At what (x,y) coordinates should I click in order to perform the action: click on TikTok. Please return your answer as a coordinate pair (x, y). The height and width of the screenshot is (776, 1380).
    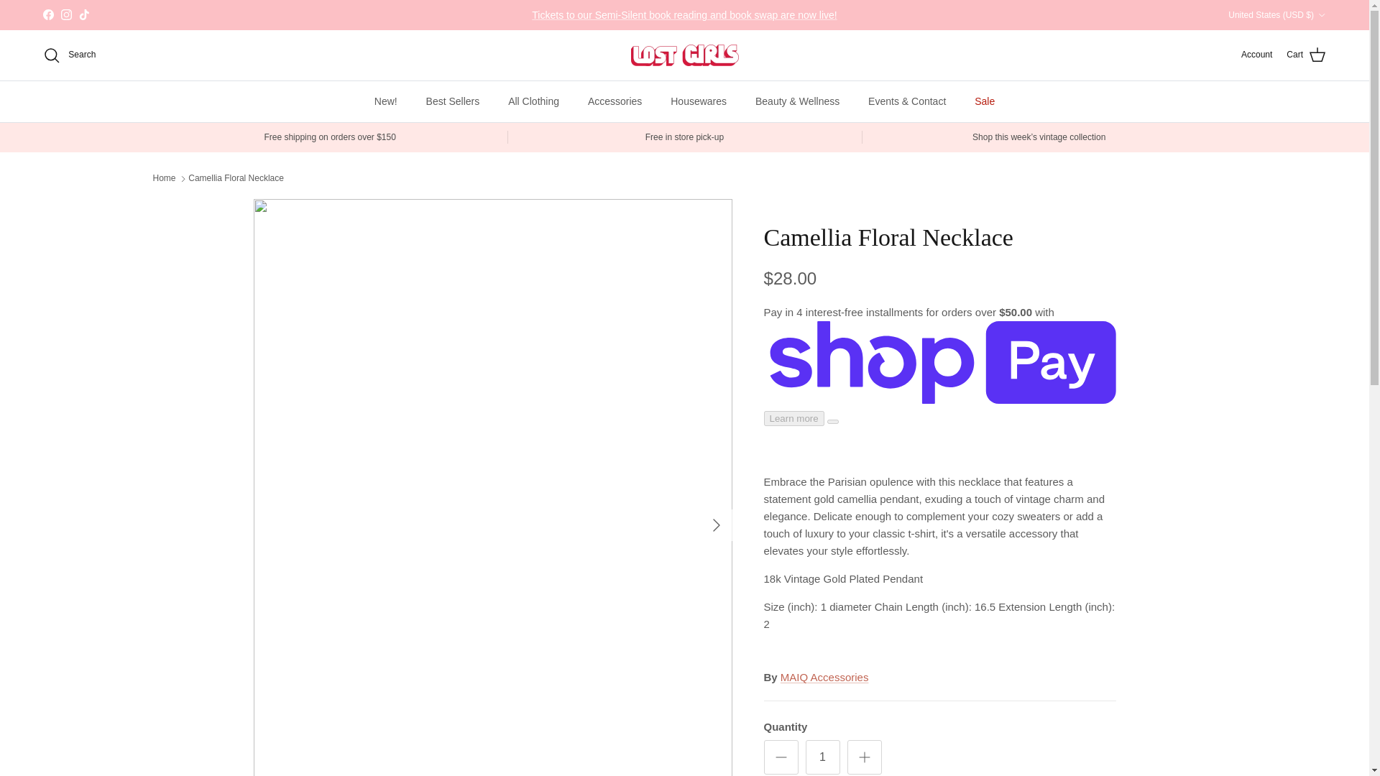
    Looking at the image, I should click on (83, 14).